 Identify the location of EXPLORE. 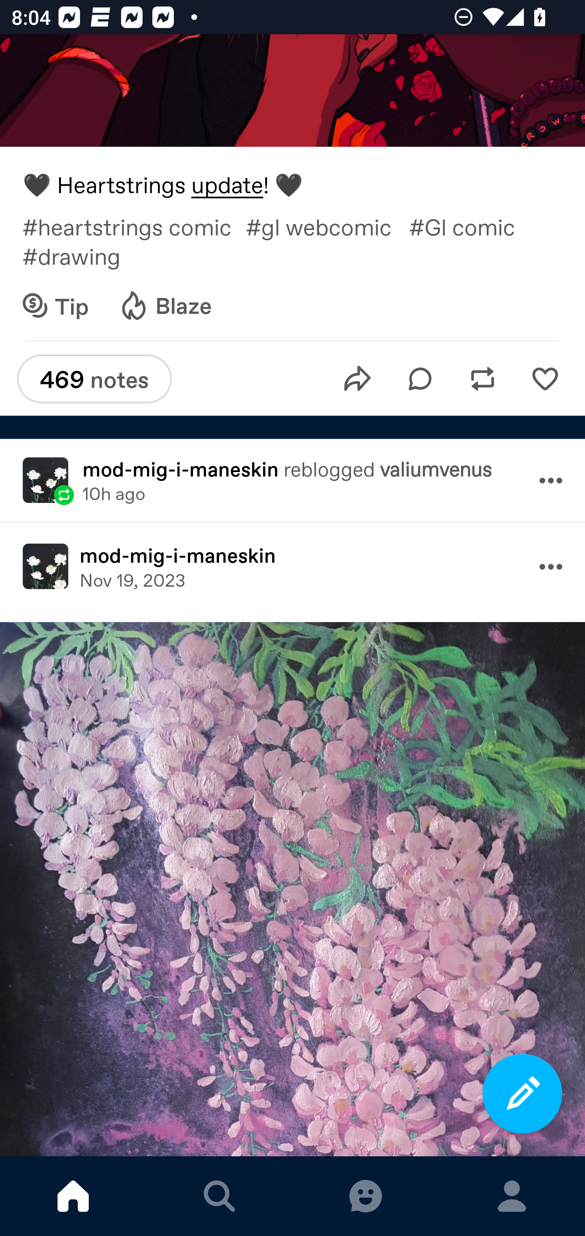
(219, 1196).